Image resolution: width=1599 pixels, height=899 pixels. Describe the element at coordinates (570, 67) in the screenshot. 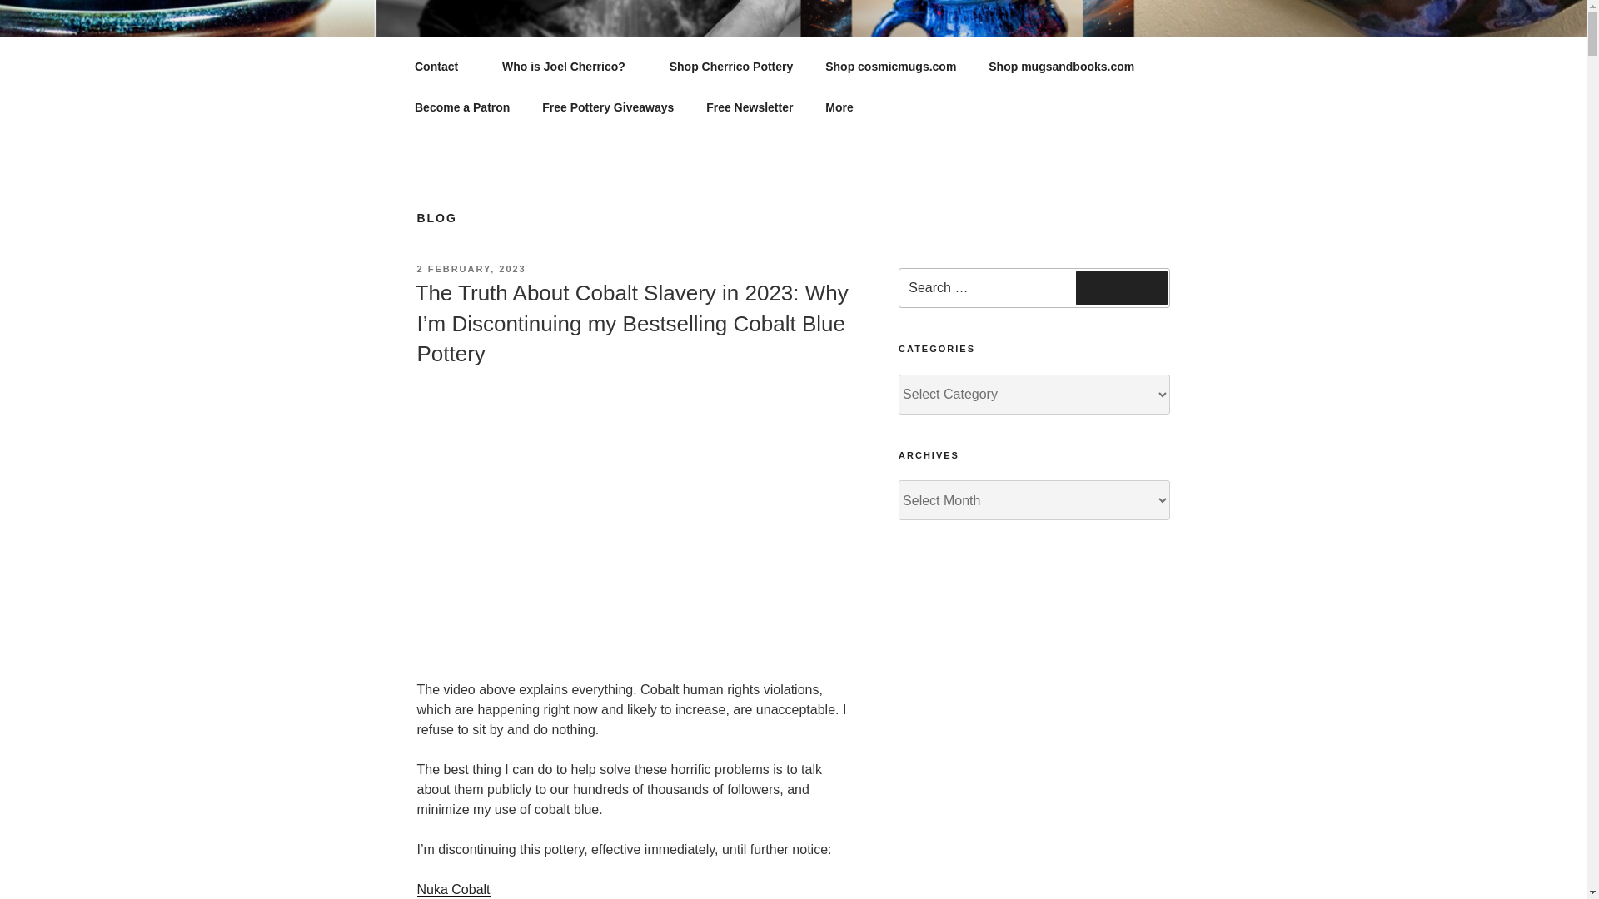

I see `Who is Joel Cherrico?` at that location.